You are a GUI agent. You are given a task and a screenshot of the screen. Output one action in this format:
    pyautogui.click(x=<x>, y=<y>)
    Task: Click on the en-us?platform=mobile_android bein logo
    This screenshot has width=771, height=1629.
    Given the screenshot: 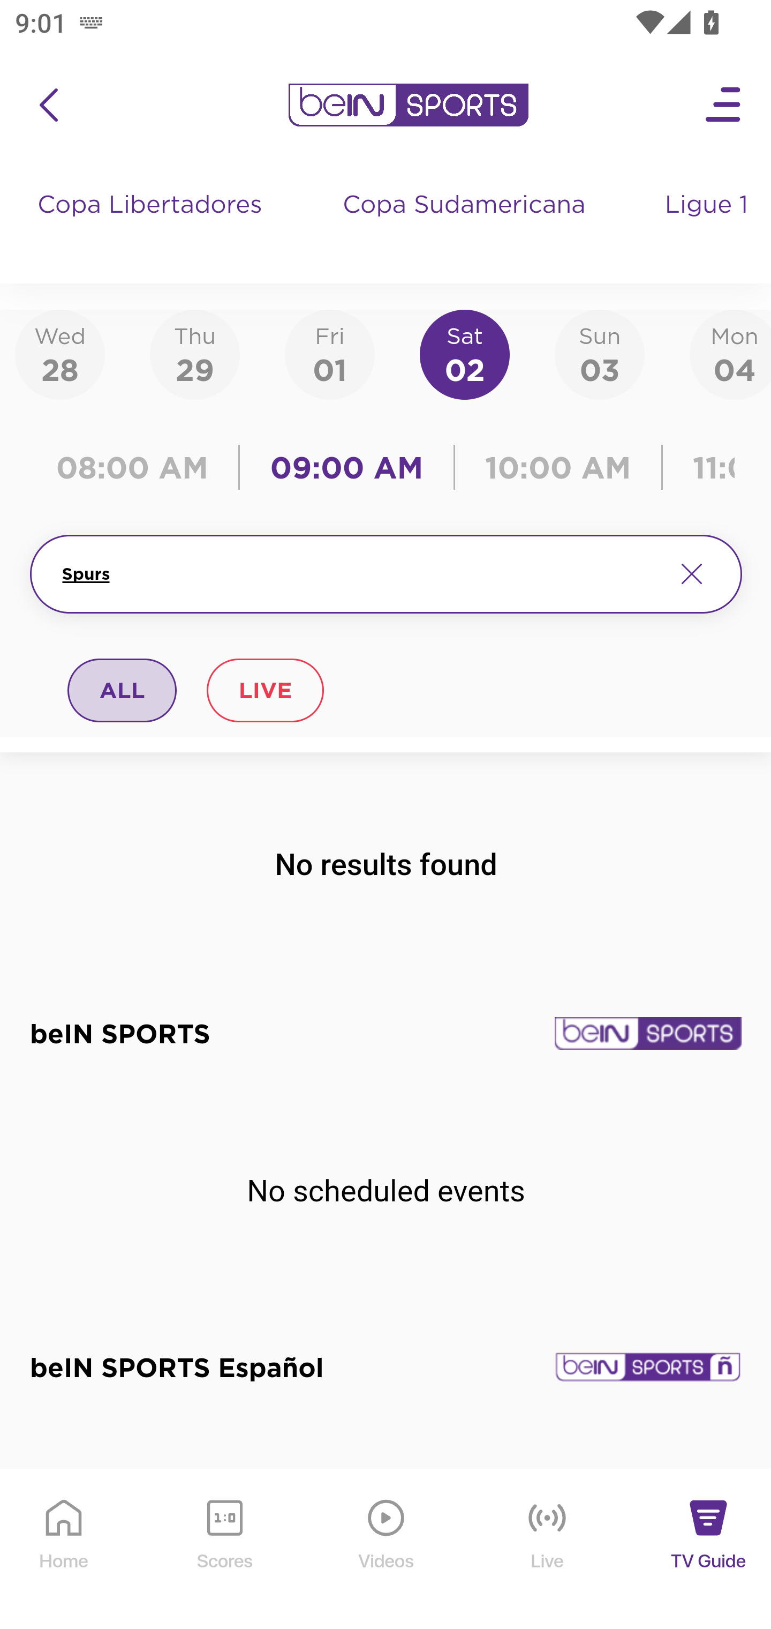 What is the action you would take?
    pyautogui.click(x=408, y=105)
    